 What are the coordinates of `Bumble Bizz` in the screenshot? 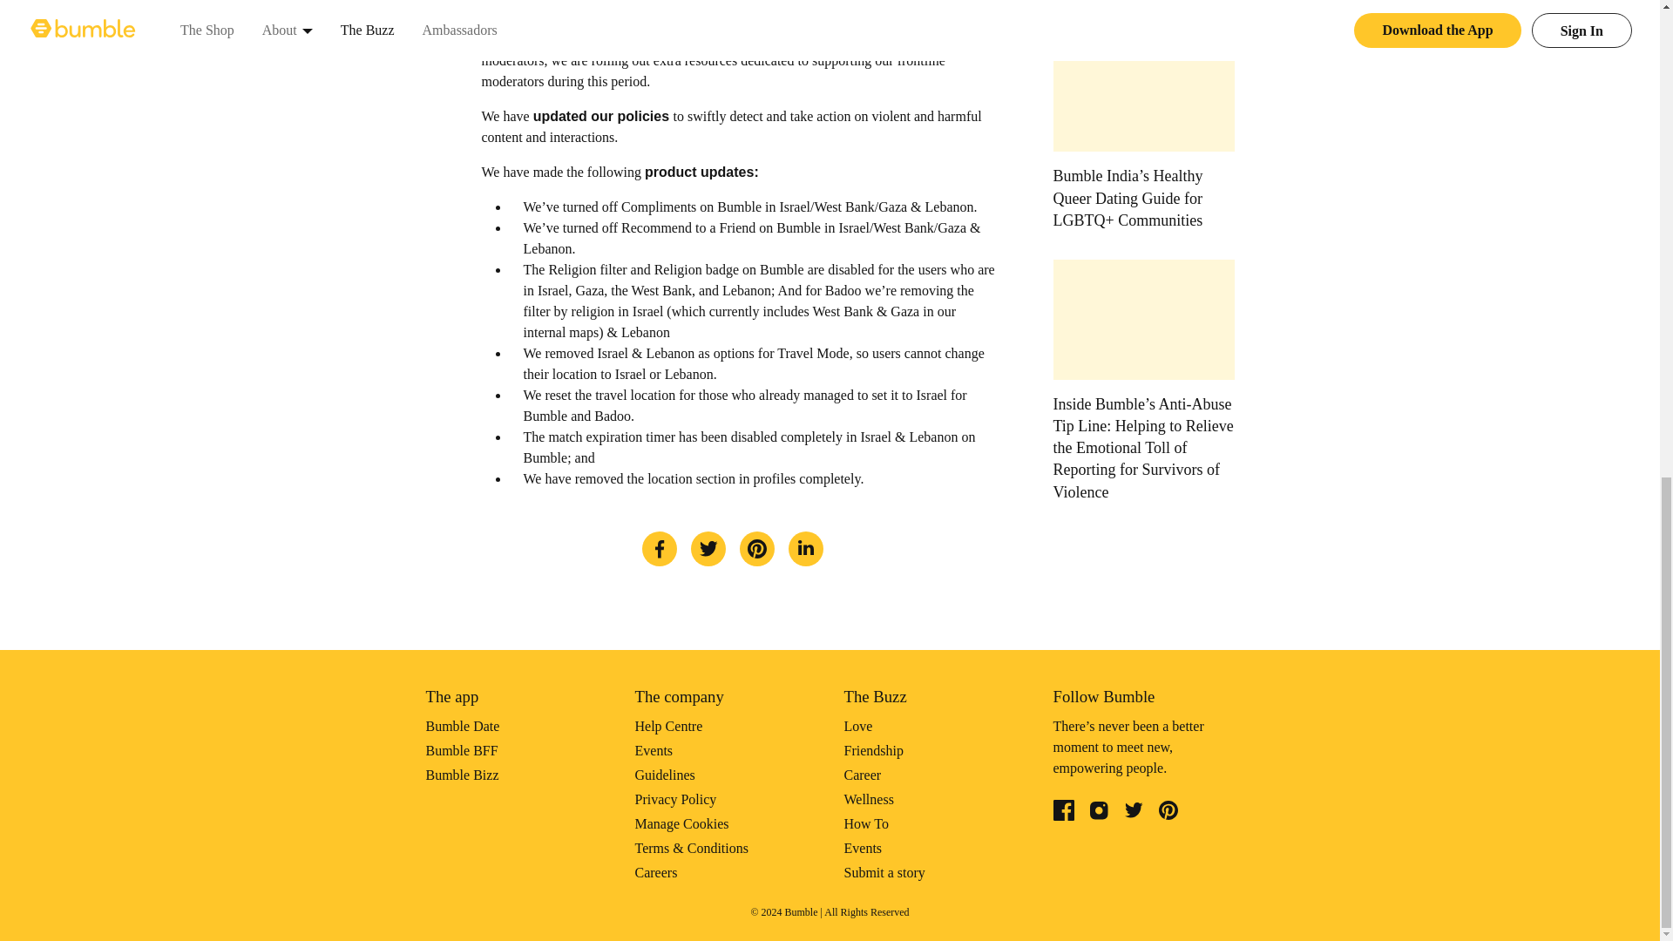 It's located at (462, 775).